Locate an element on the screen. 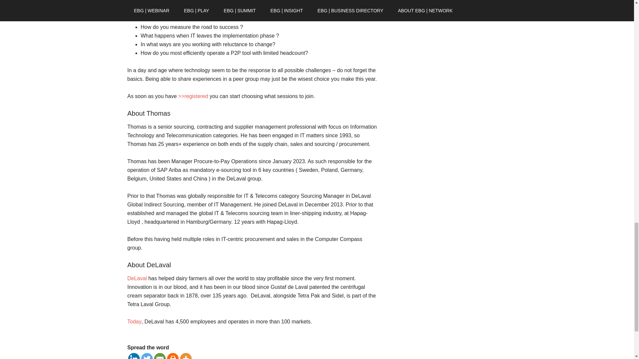  Email is located at coordinates (160, 356).